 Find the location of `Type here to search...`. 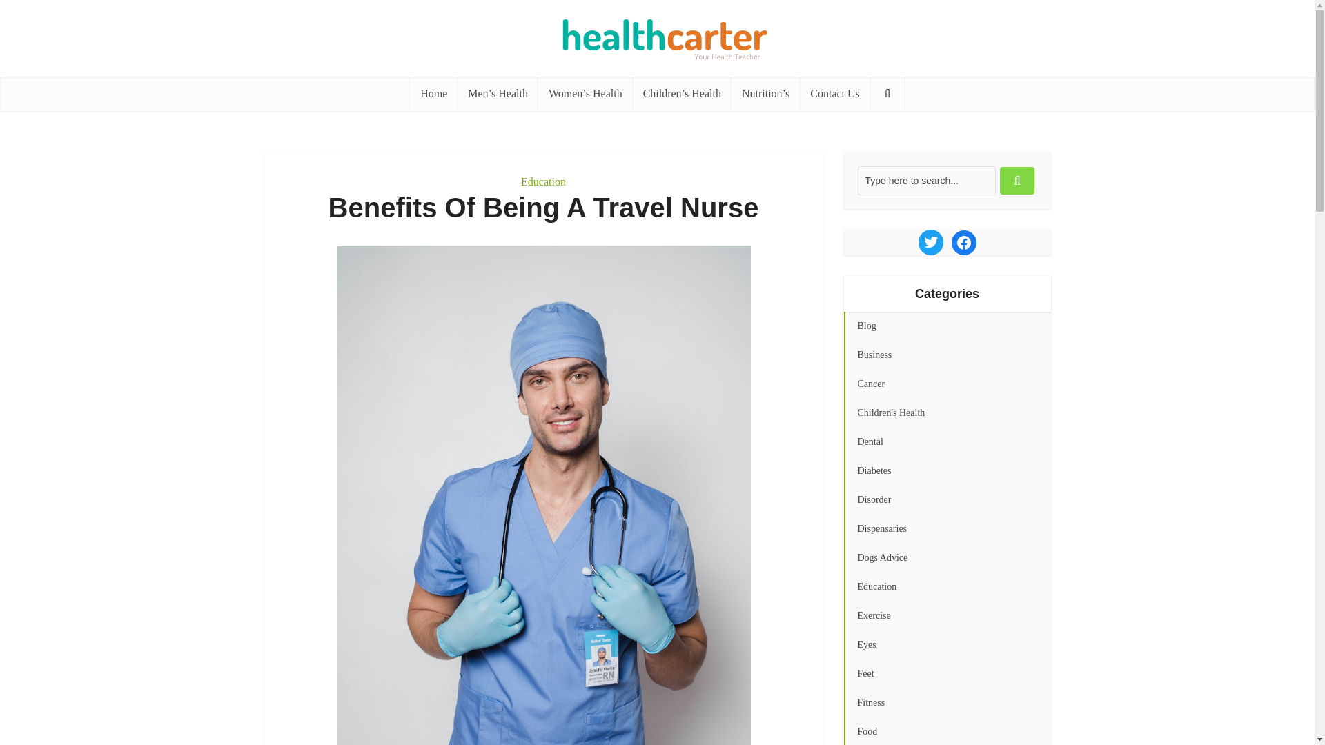

Type here to search... is located at coordinates (926, 180).